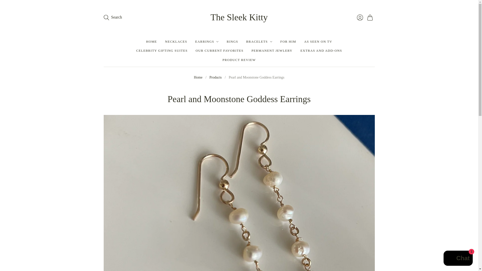 Image resolution: width=482 pixels, height=271 pixels. I want to click on FOR HIM, so click(288, 41).